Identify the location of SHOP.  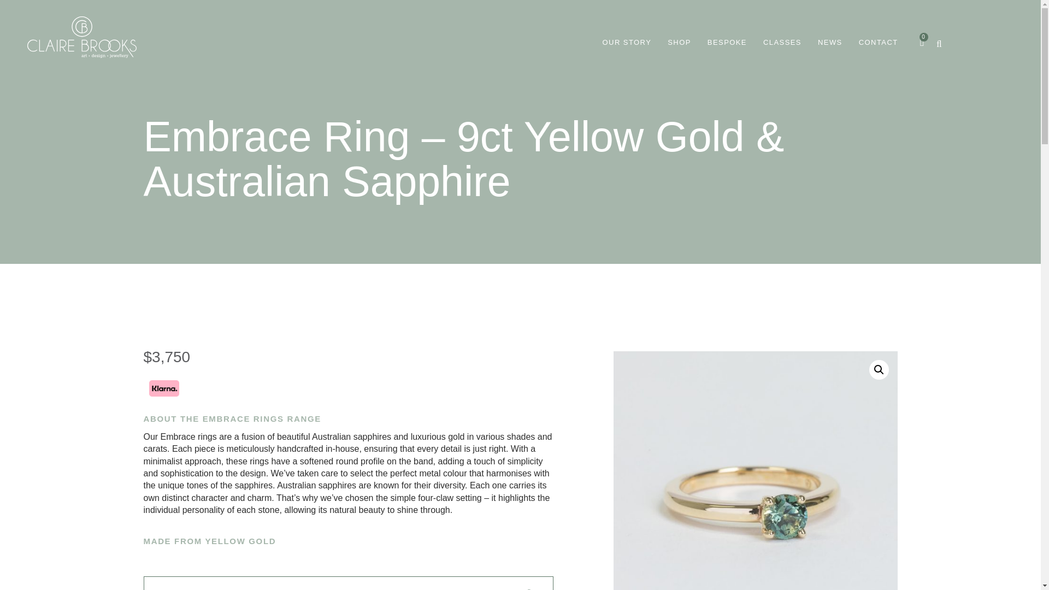
(679, 42).